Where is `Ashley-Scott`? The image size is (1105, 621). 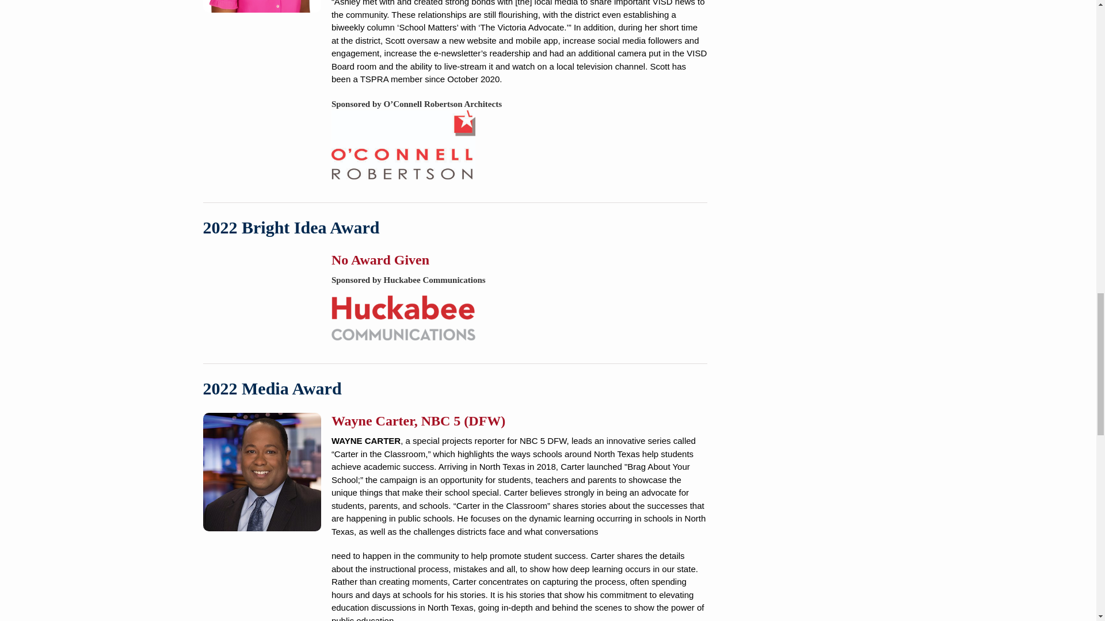 Ashley-Scott is located at coordinates (261, 6).